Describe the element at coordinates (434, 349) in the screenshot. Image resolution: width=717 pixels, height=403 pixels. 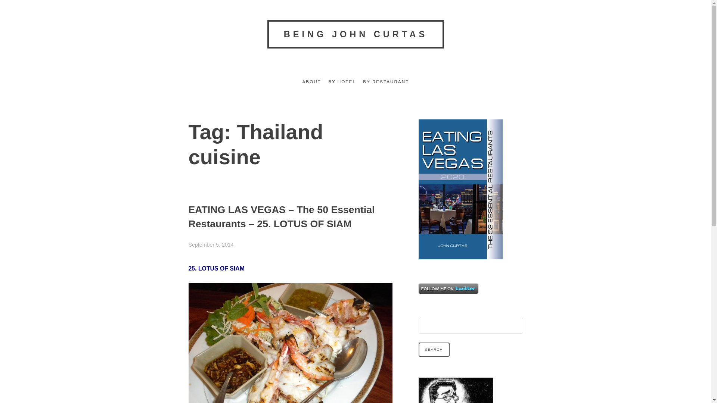
I see `Search` at that location.